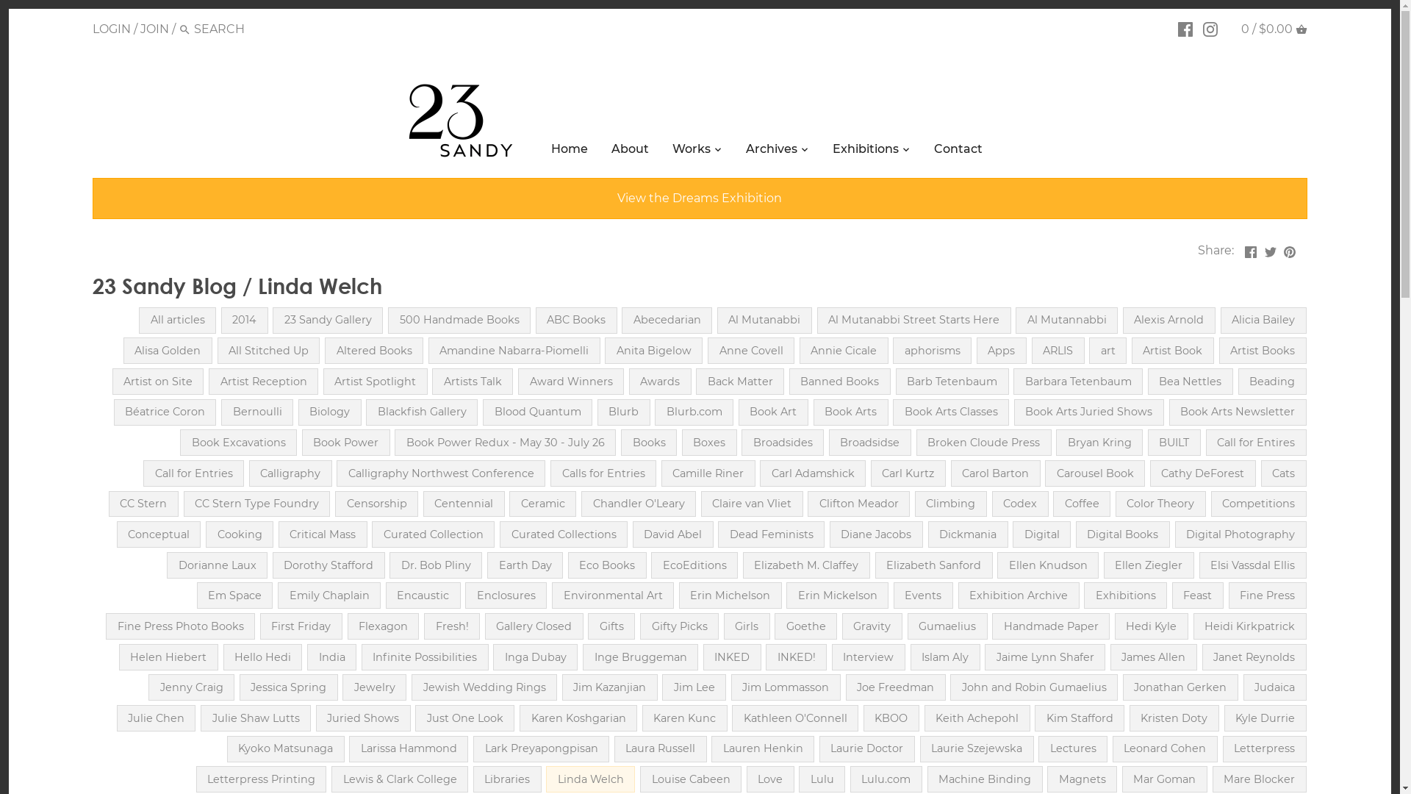 This screenshot has width=1411, height=794. What do you see at coordinates (433, 534) in the screenshot?
I see `Curated Collection` at bounding box center [433, 534].